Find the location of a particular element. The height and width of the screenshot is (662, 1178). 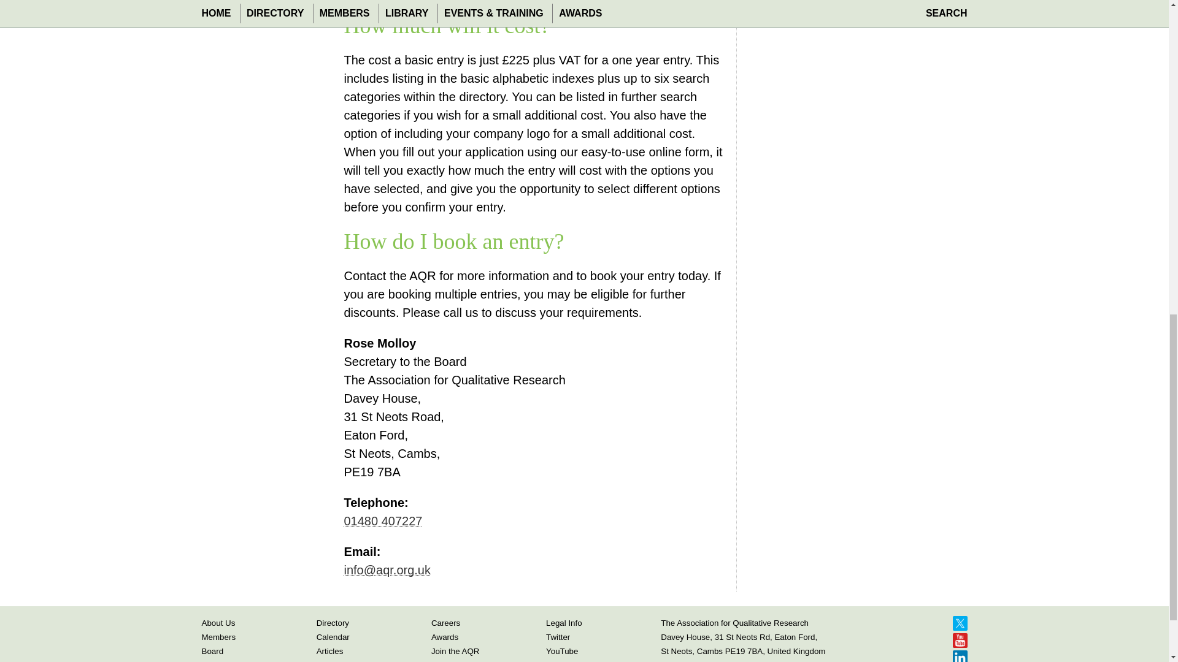

About Us is located at coordinates (218, 622).